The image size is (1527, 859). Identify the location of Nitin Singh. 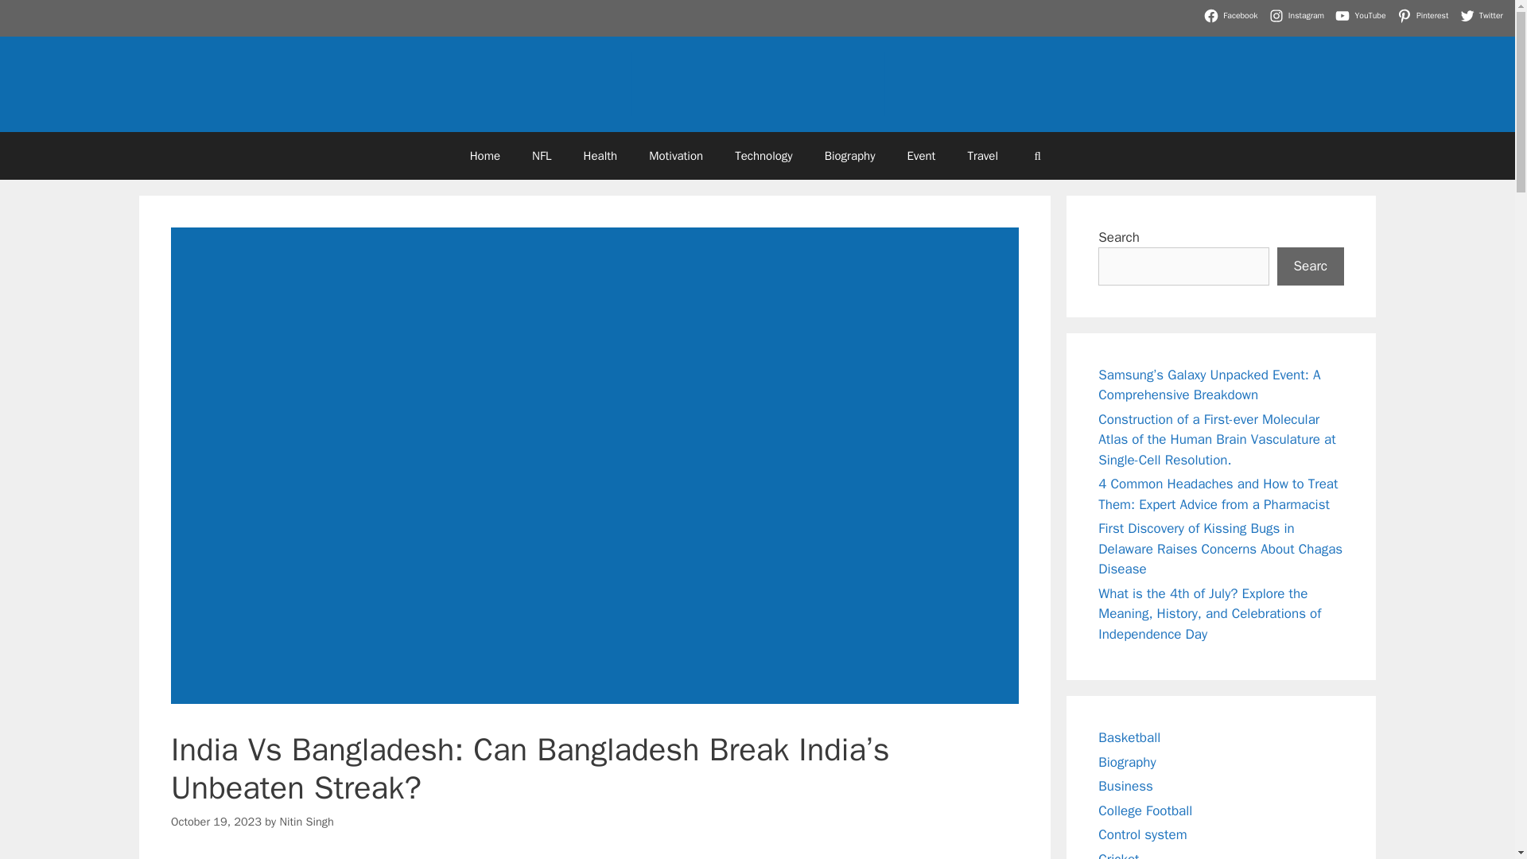
(305, 821).